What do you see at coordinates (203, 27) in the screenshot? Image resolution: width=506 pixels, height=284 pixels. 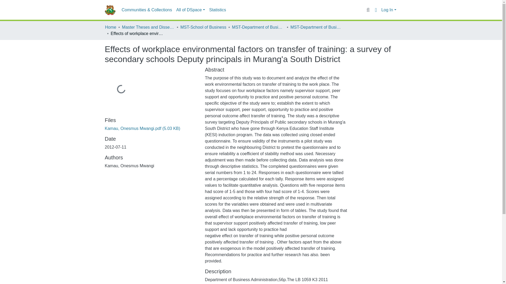 I see `MST-School of Business` at bounding box center [203, 27].